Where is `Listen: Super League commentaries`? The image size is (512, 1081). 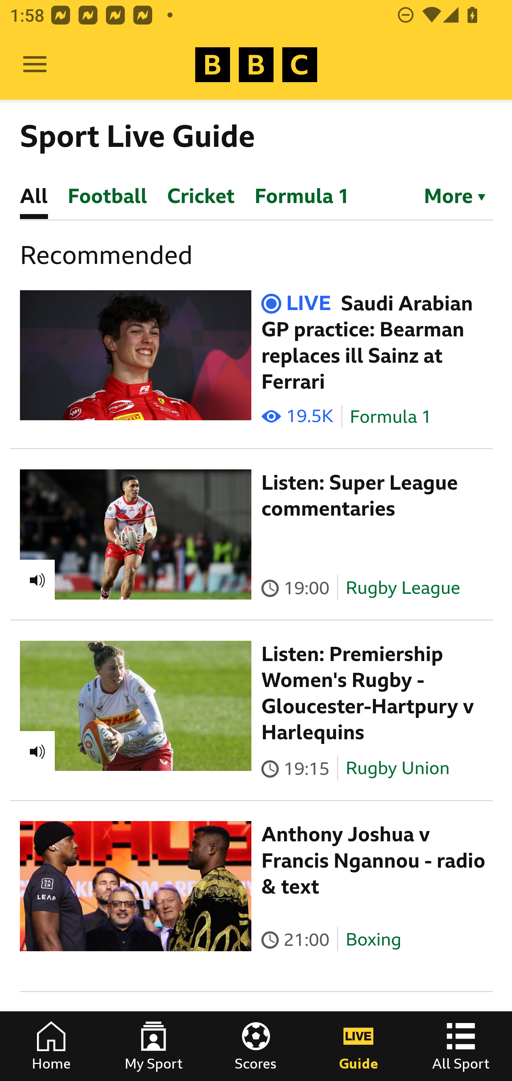
Listen: Super League commentaries is located at coordinates (360, 496).